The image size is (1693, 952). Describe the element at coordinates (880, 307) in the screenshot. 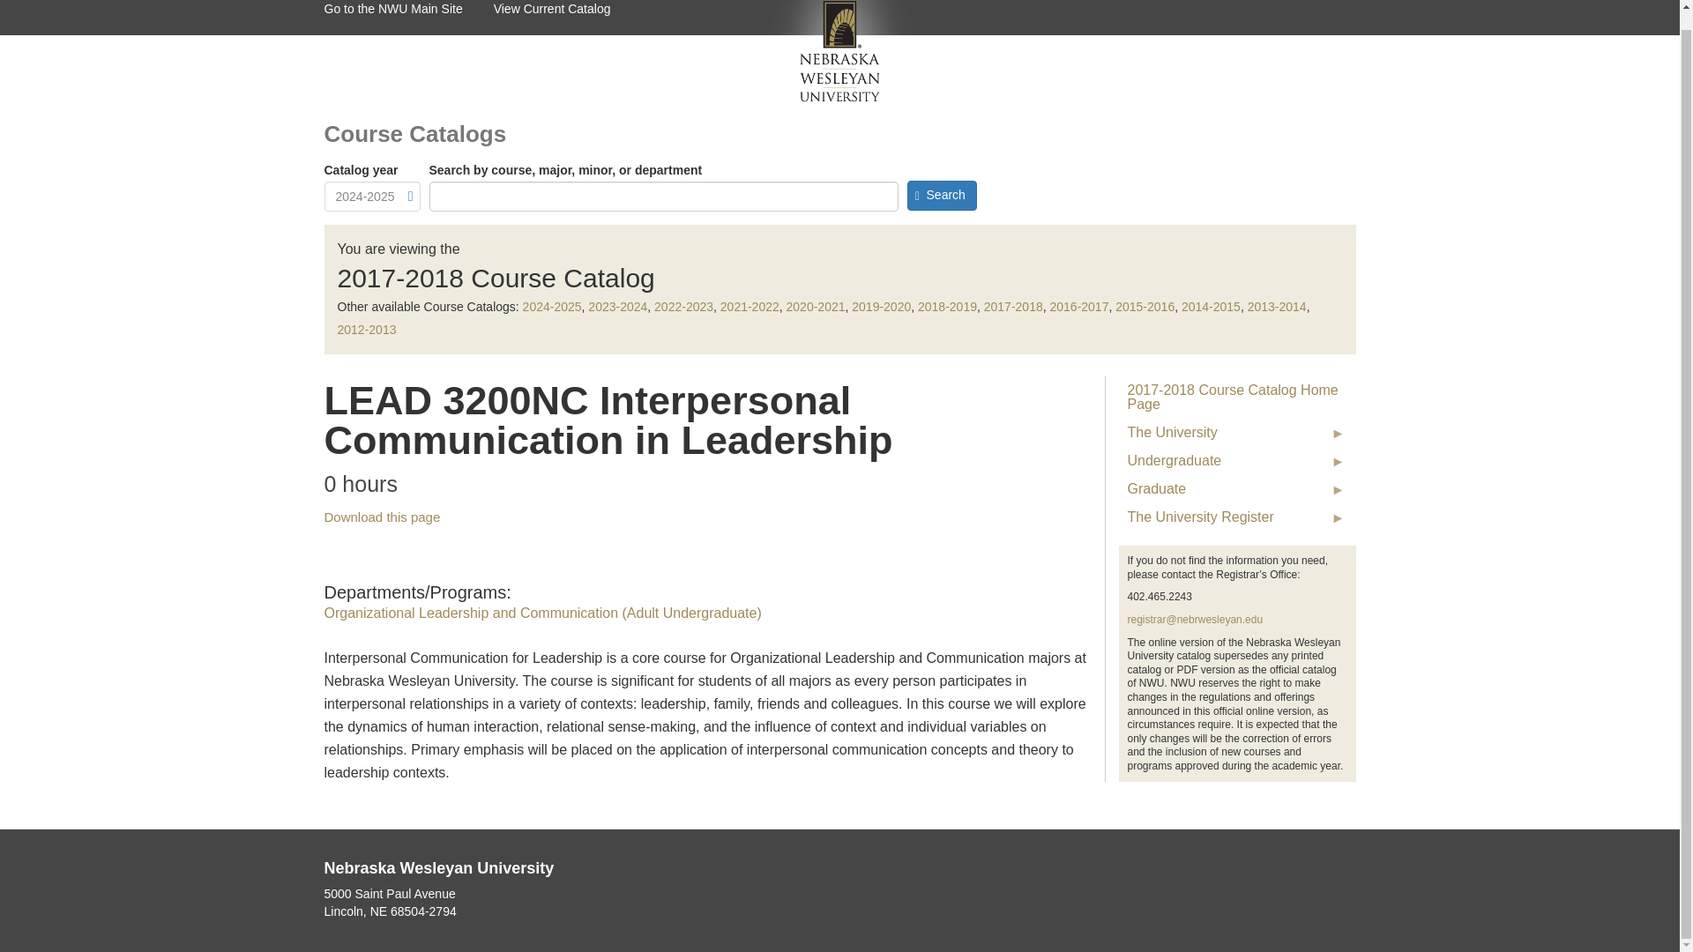

I see `2019-2020` at that location.